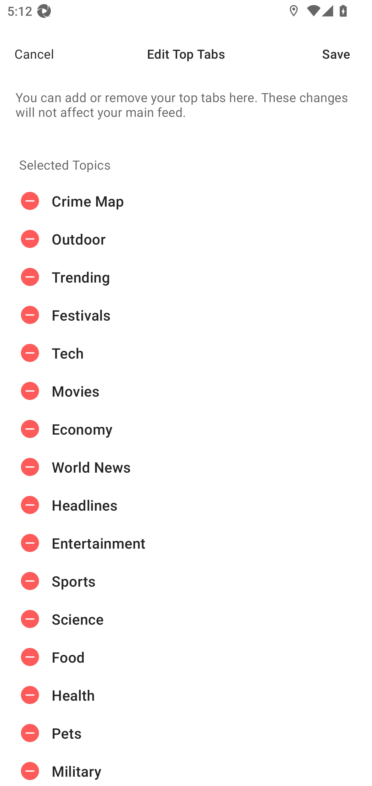  Describe the element at coordinates (347, 54) in the screenshot. I see `Save` at that location.